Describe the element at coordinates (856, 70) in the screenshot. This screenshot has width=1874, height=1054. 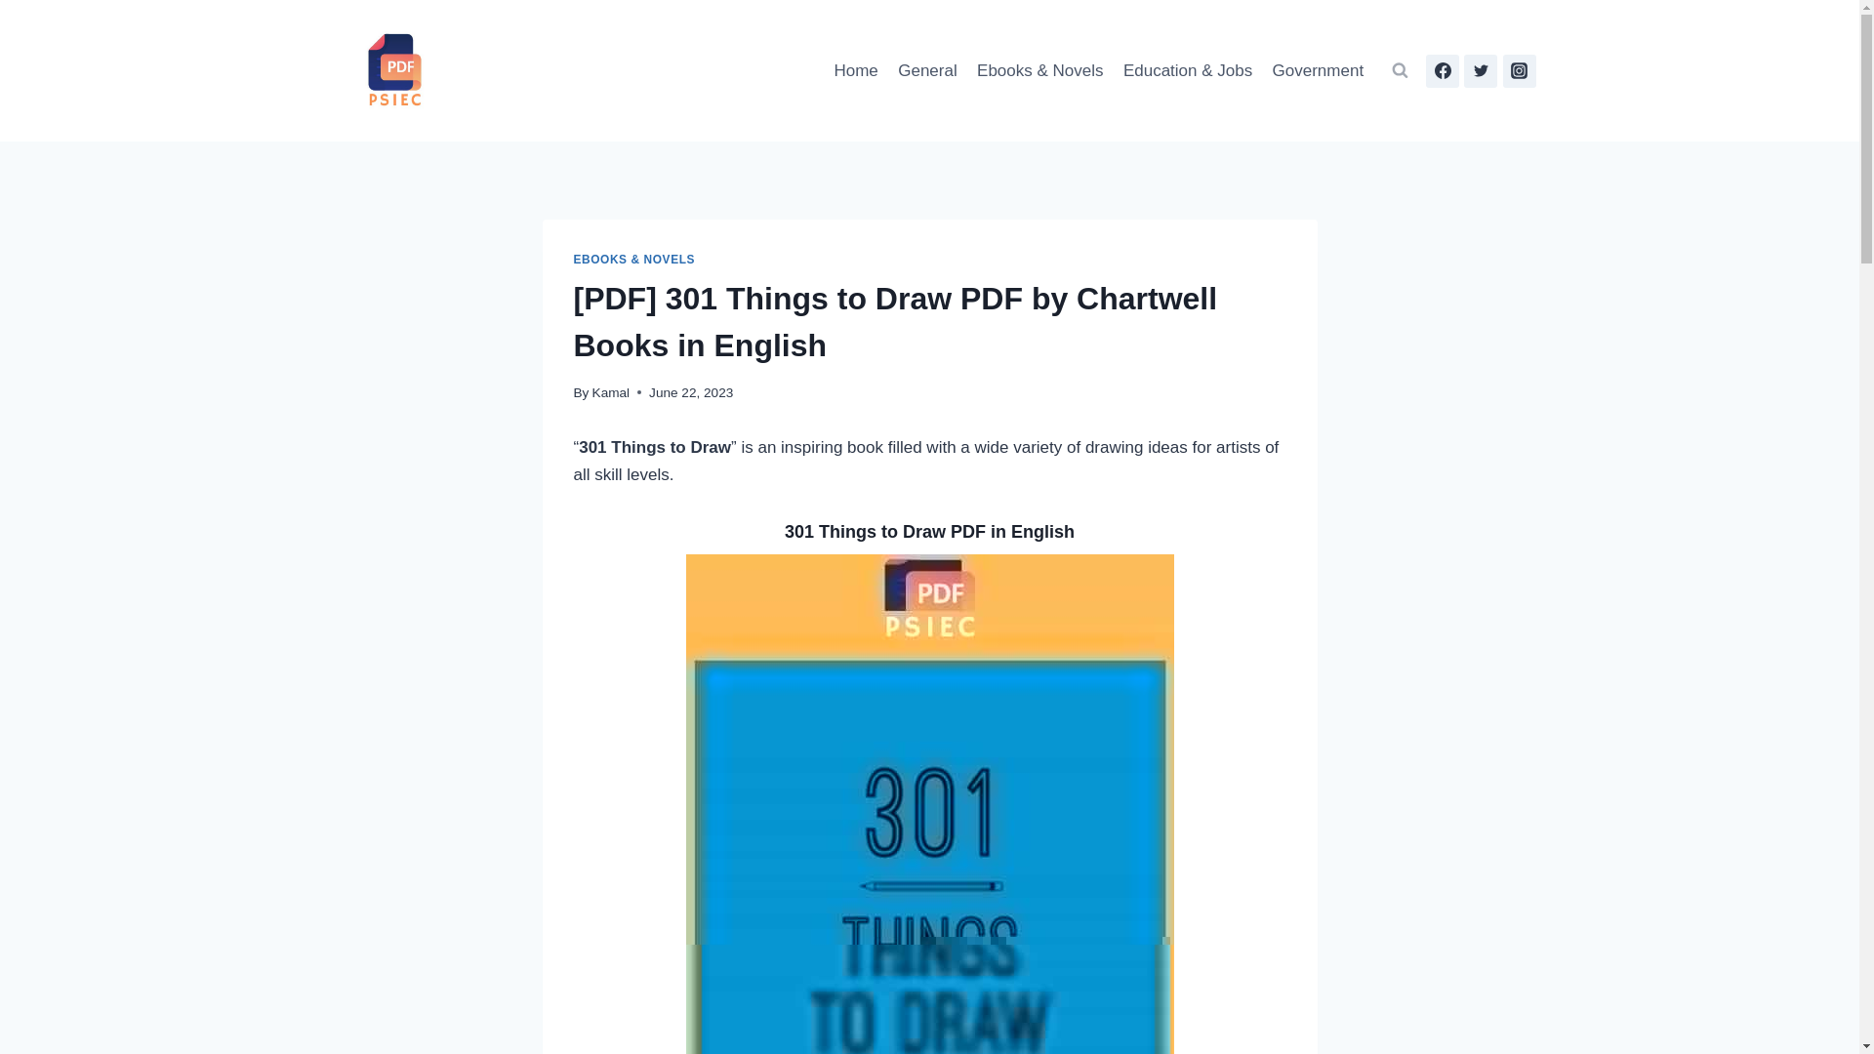
I see `Home` at that location.